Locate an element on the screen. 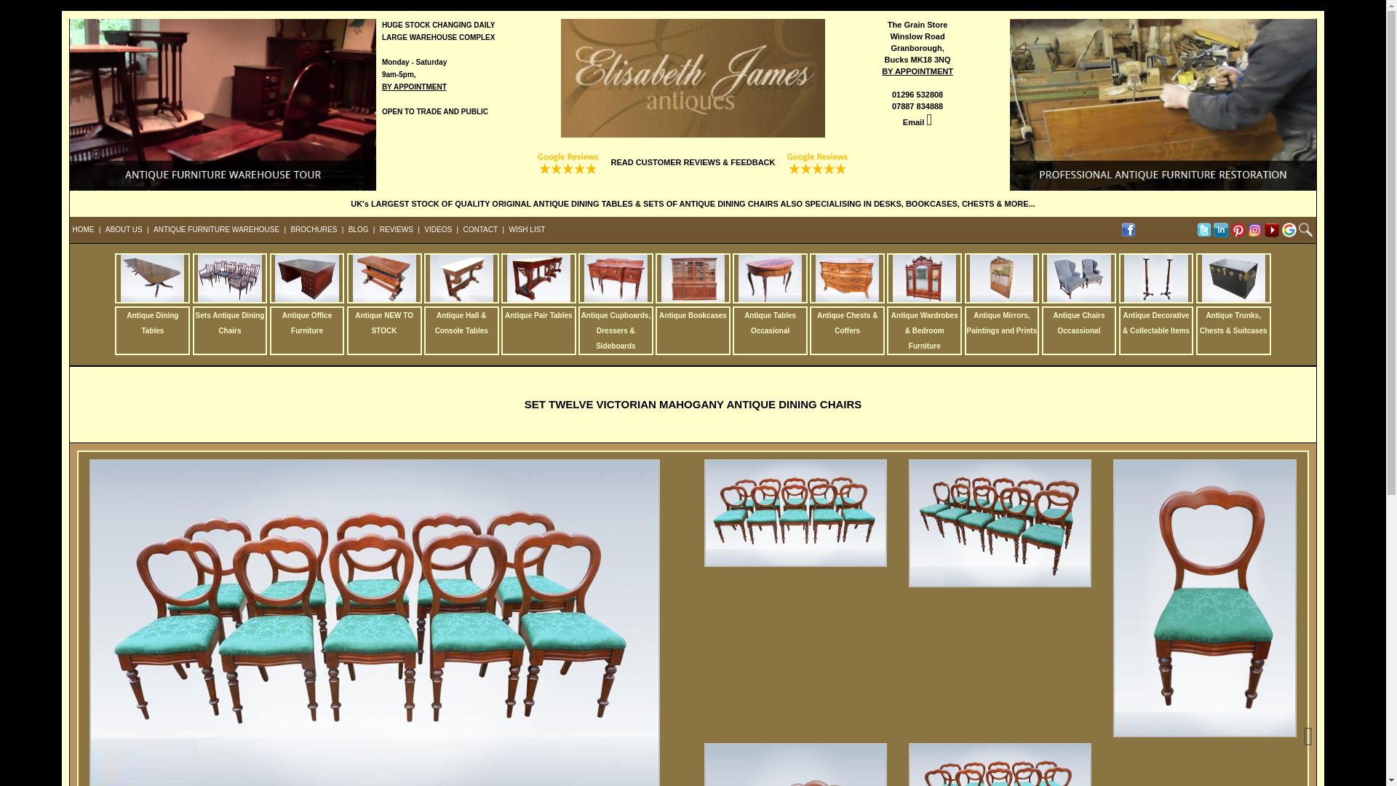 This screenshot has width=1397, height=786. Email is located at coordinates (912, 122).